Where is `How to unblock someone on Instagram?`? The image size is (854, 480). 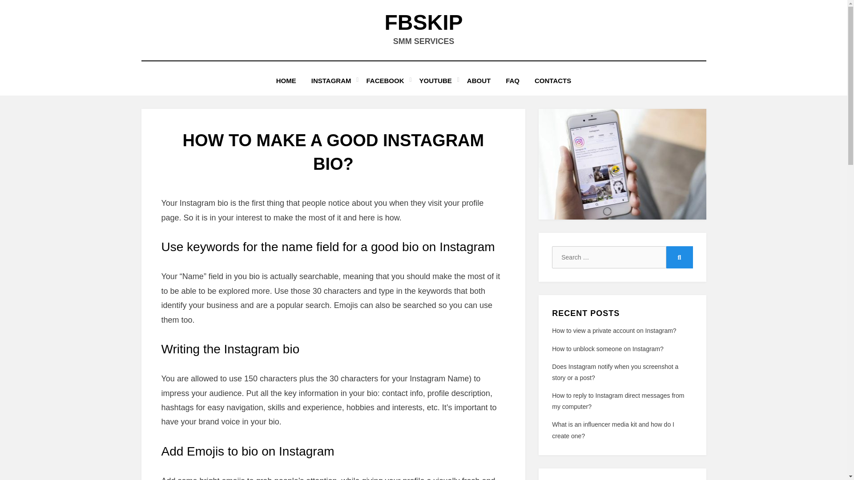
How to unblock someone on Instagram? is located at coordinates (608, 348).